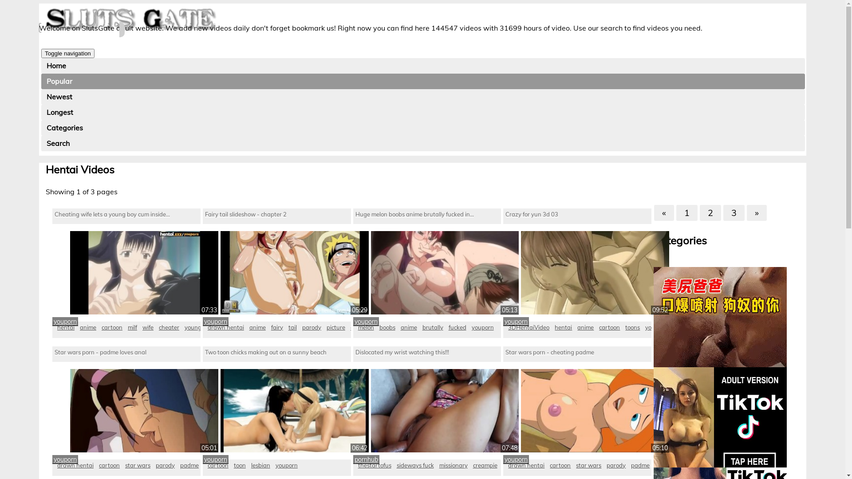  What do you see at coordinates (485, 465) in the screenshot?
I see `creampie` at bounding box center [485, 465].